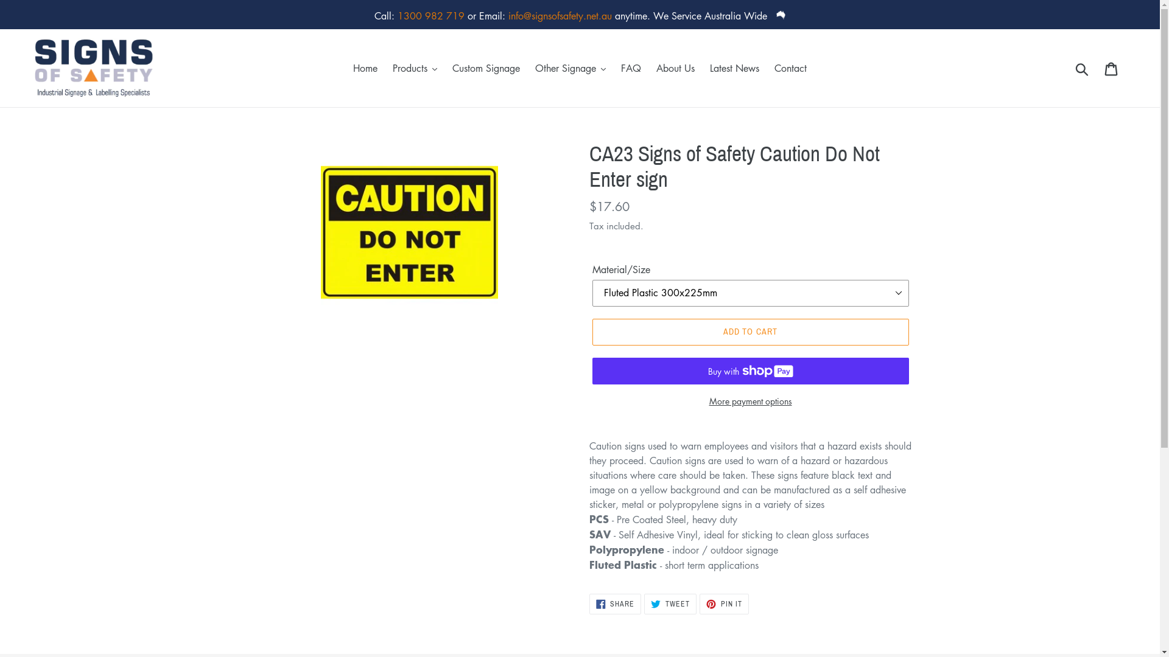 Image resolution: width=1169 pixels, height=657 pixels. Describe the element at coordinates (750, 332) in the screenshot. I see `ADD TO CART` at that location.